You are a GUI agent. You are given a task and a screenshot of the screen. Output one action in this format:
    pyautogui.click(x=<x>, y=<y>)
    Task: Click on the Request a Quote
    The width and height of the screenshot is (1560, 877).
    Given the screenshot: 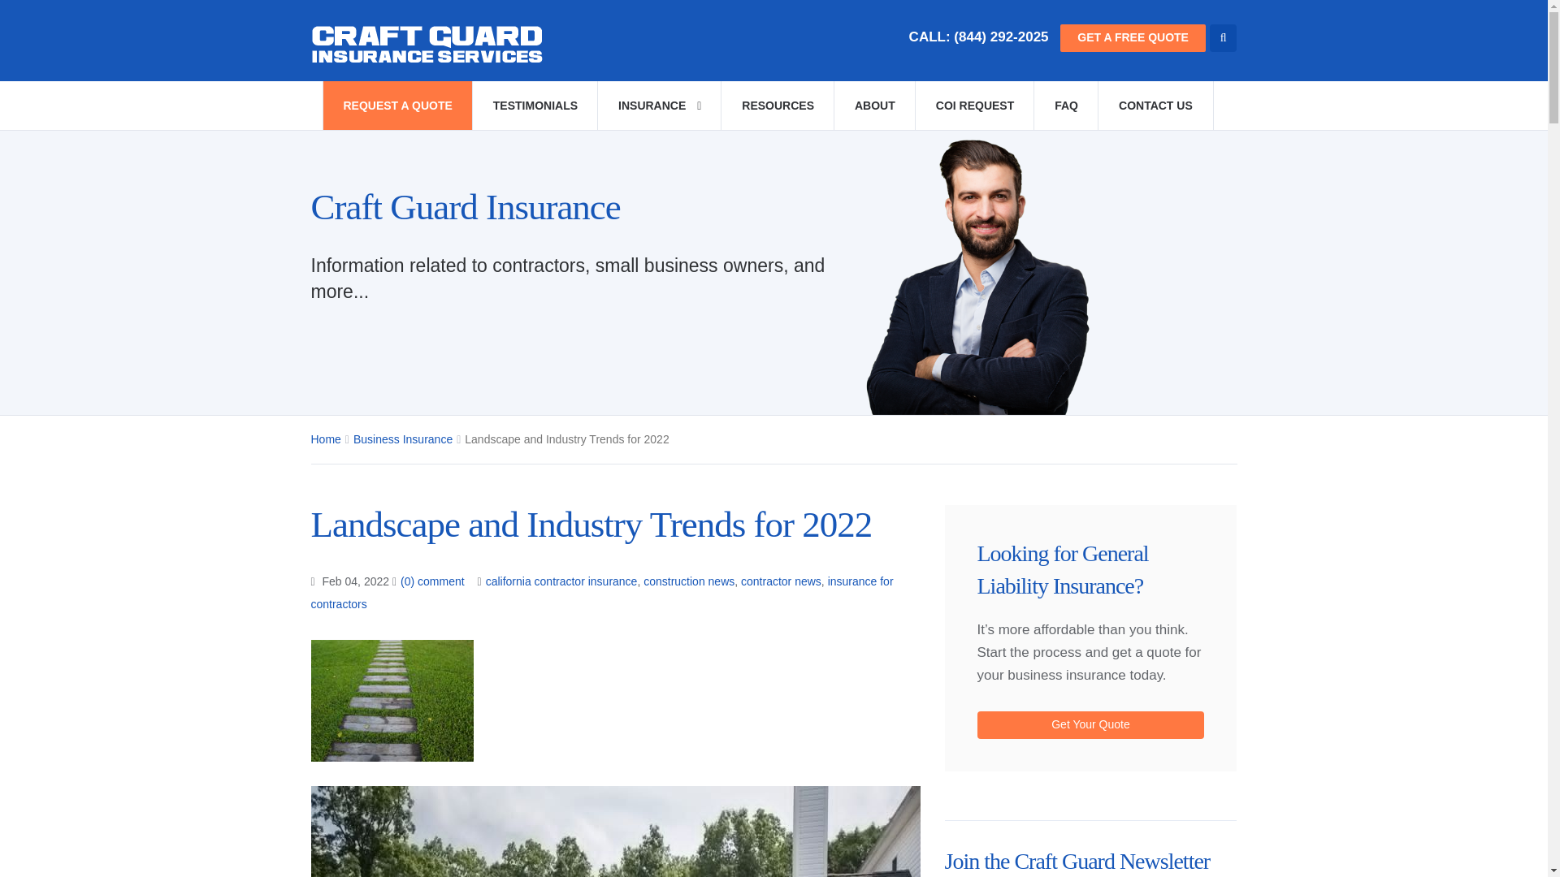 What is the action you would take?
    pyautogui.click(x=396, y=106)
    